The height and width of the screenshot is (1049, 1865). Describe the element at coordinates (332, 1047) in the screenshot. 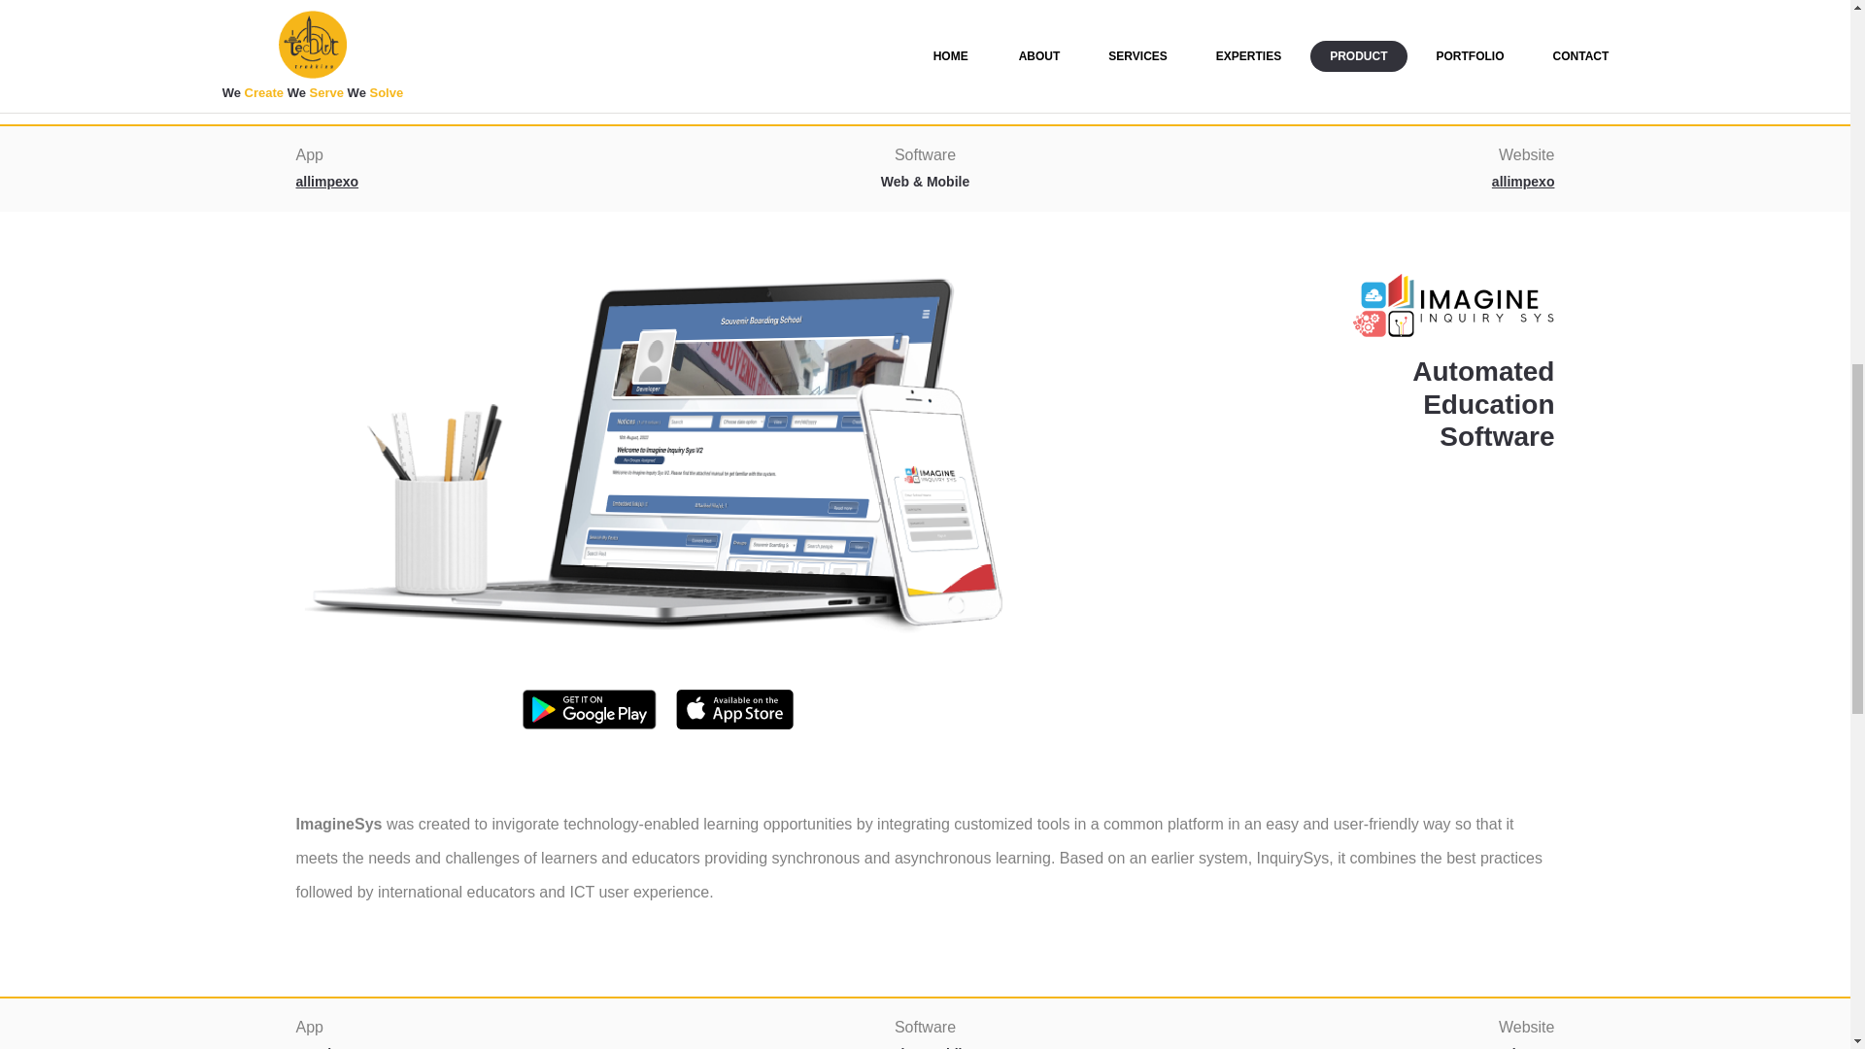

I see `Imaginesys` at that location.